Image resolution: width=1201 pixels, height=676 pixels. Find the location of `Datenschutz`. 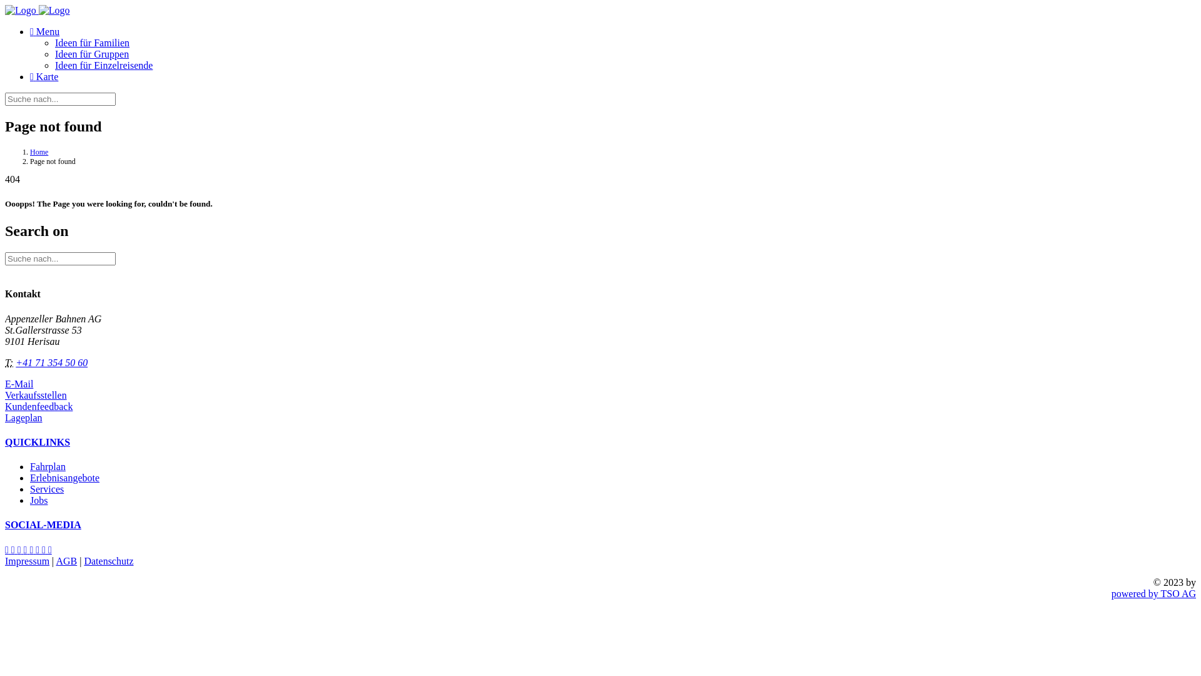

Datenschutz is located at coordinates (109, 561).